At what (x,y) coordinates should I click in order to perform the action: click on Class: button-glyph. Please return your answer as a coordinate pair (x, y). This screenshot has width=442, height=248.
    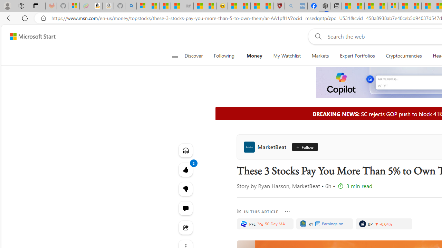
    Looking at the image, I should click on (175, 56).